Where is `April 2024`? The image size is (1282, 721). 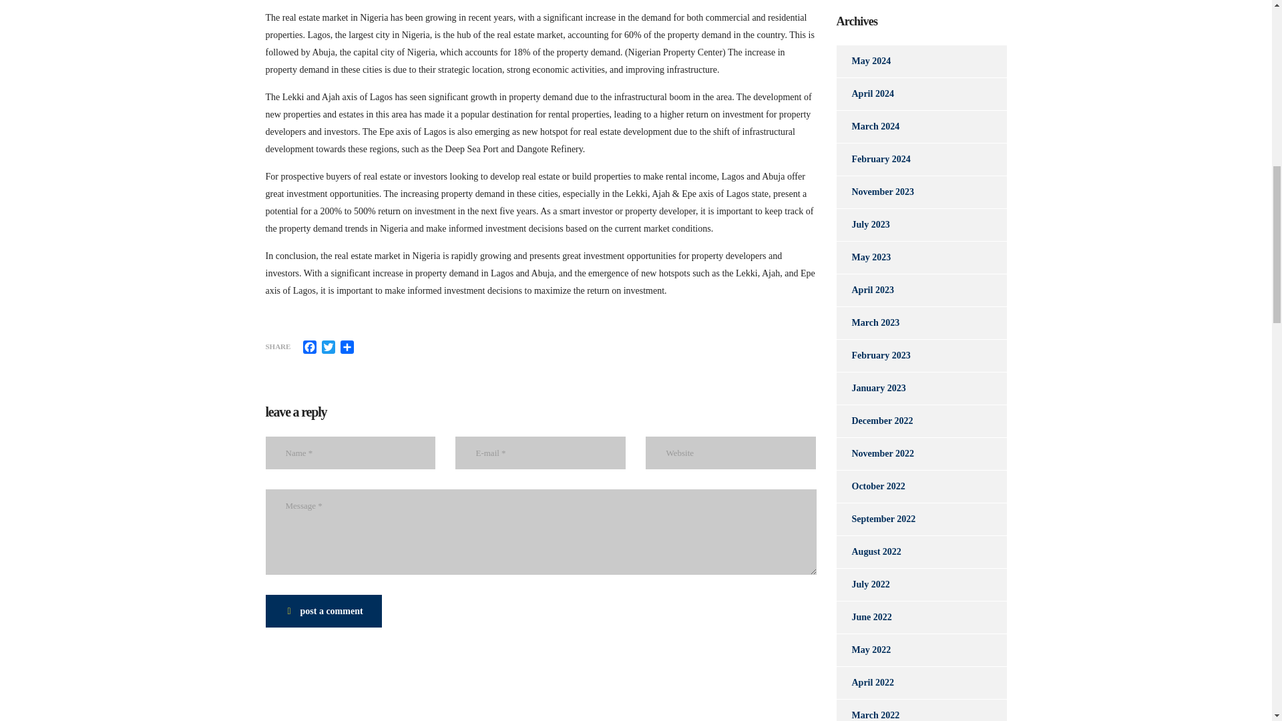
April 2024 is located at coordinates (864, 93).